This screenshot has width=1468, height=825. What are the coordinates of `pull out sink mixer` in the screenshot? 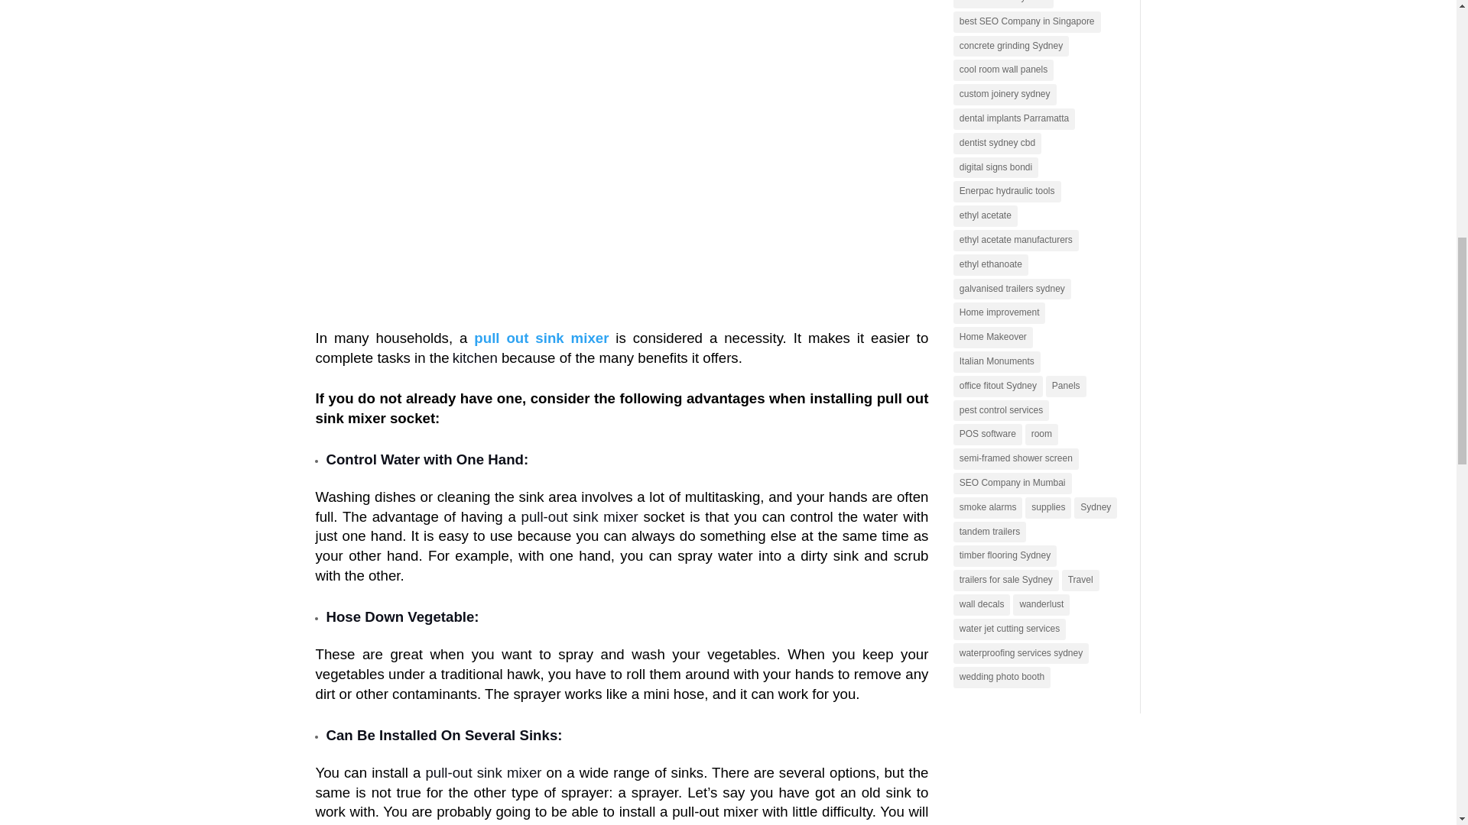 It's located at (541, 338).